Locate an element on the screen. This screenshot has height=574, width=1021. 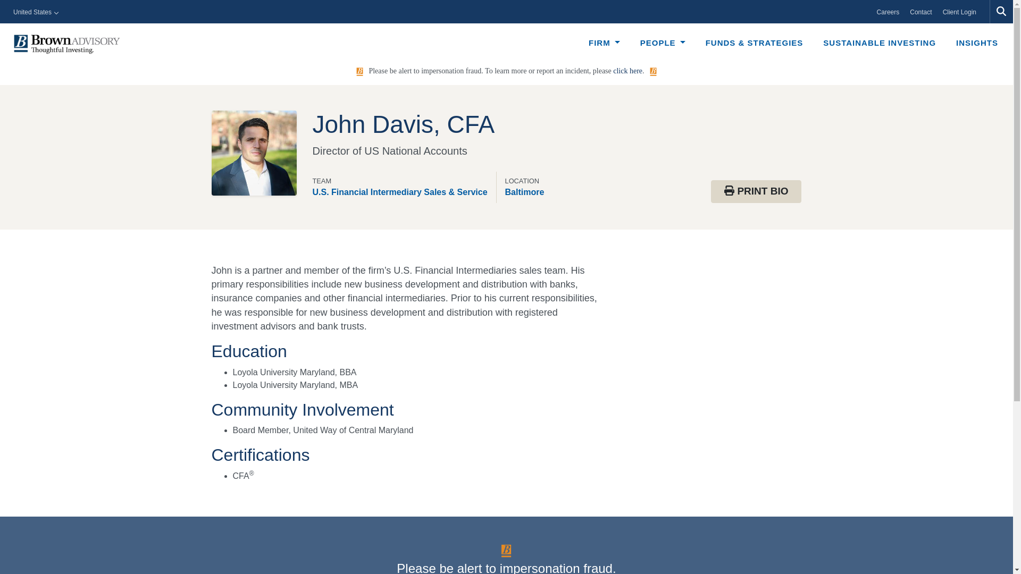
FIRM is located at coordinates (604, 41).